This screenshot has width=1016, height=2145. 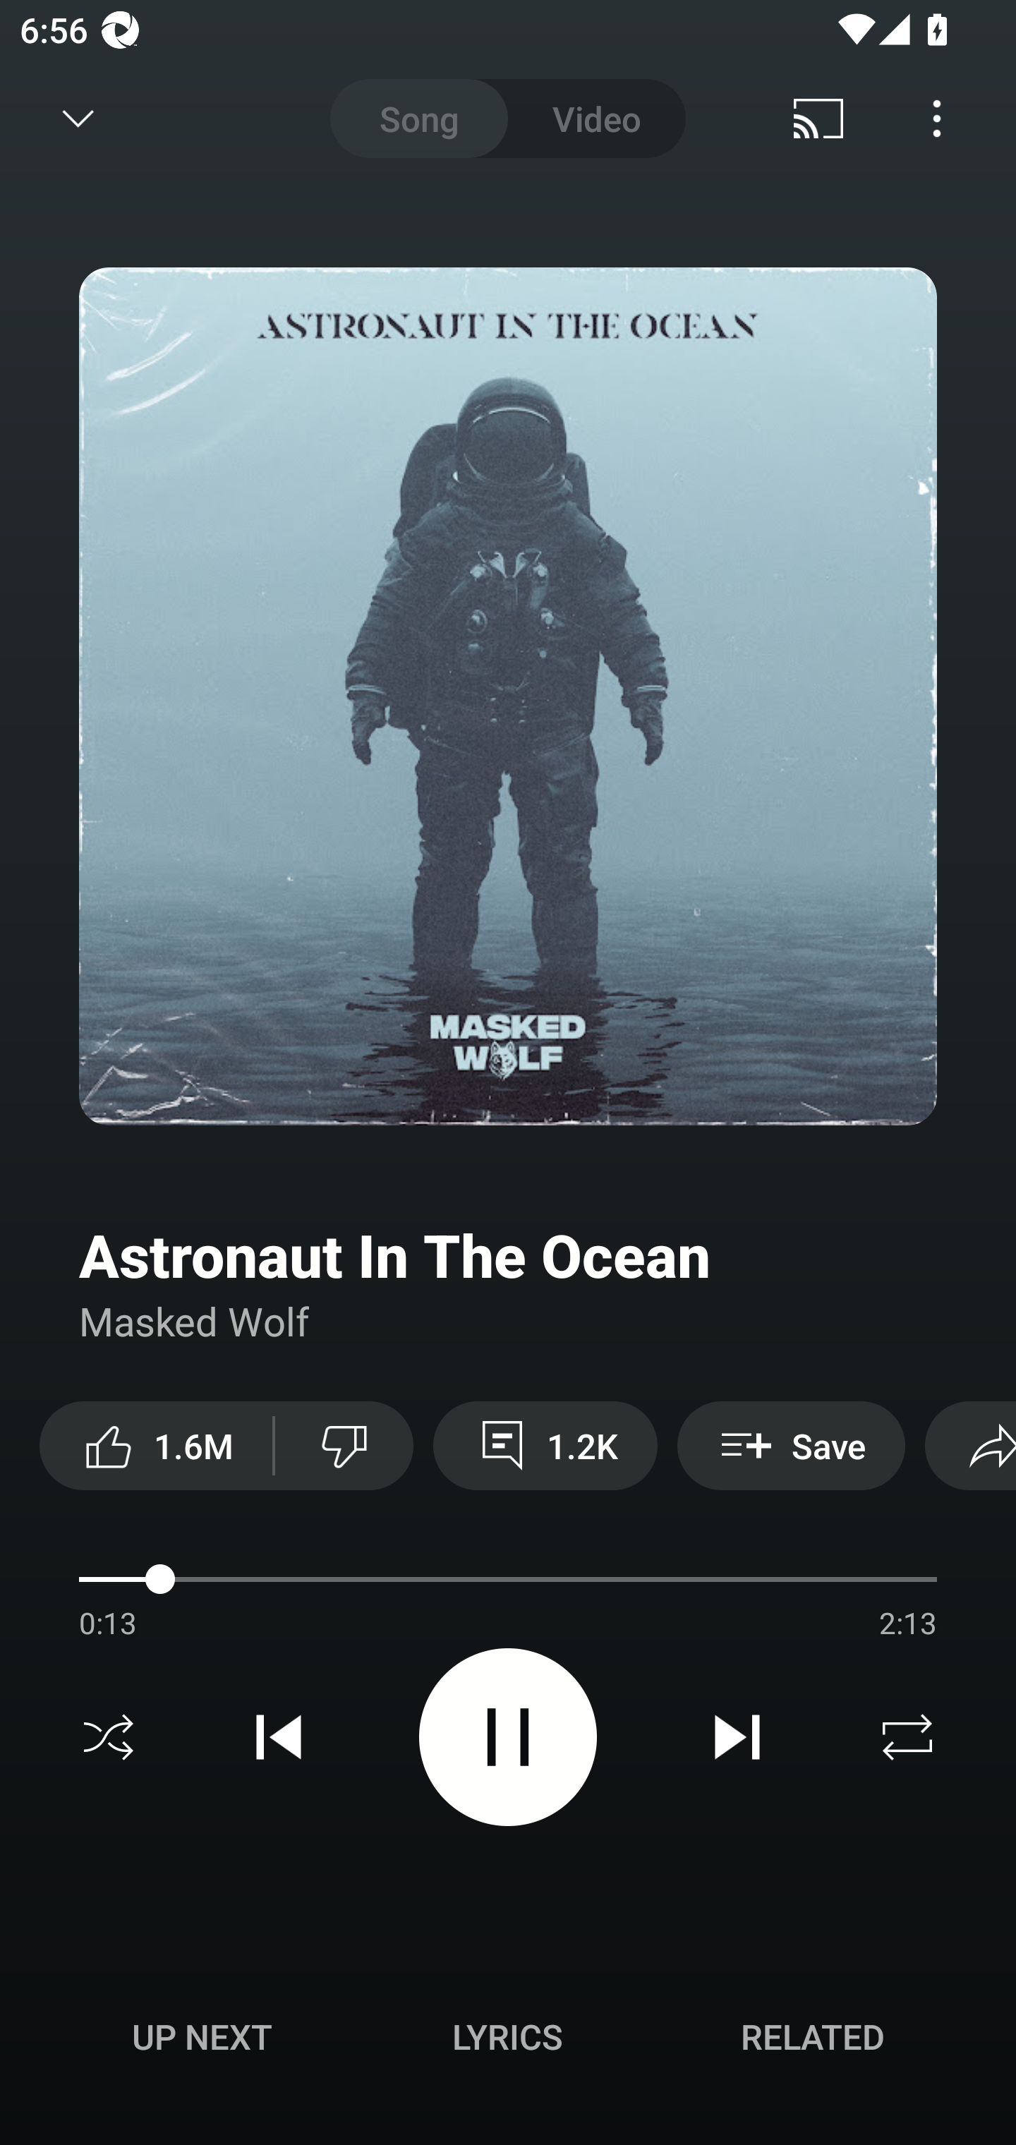 What do you see at coordinates (508, 2041) in the screenshot?
I see `Up next UP NEXT Lyrics LYRICS Related RELATED` at bounding box center [508, 2041].